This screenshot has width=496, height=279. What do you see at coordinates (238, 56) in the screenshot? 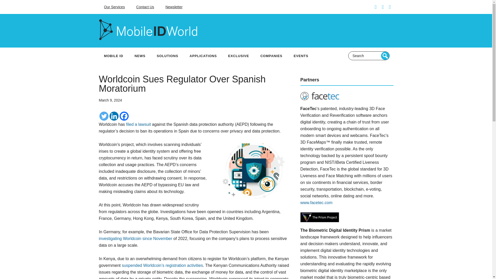
I see `EXCLUSIVE` at bounding box center [238, 56].